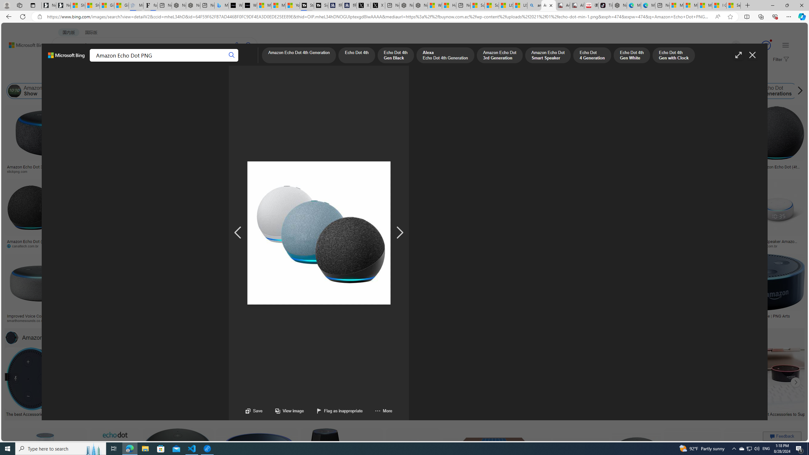  What do you see at coordinates (828, 91) in the screenshot?
I see `Amazon Echo Buttons` at bounding box center [828, 91].